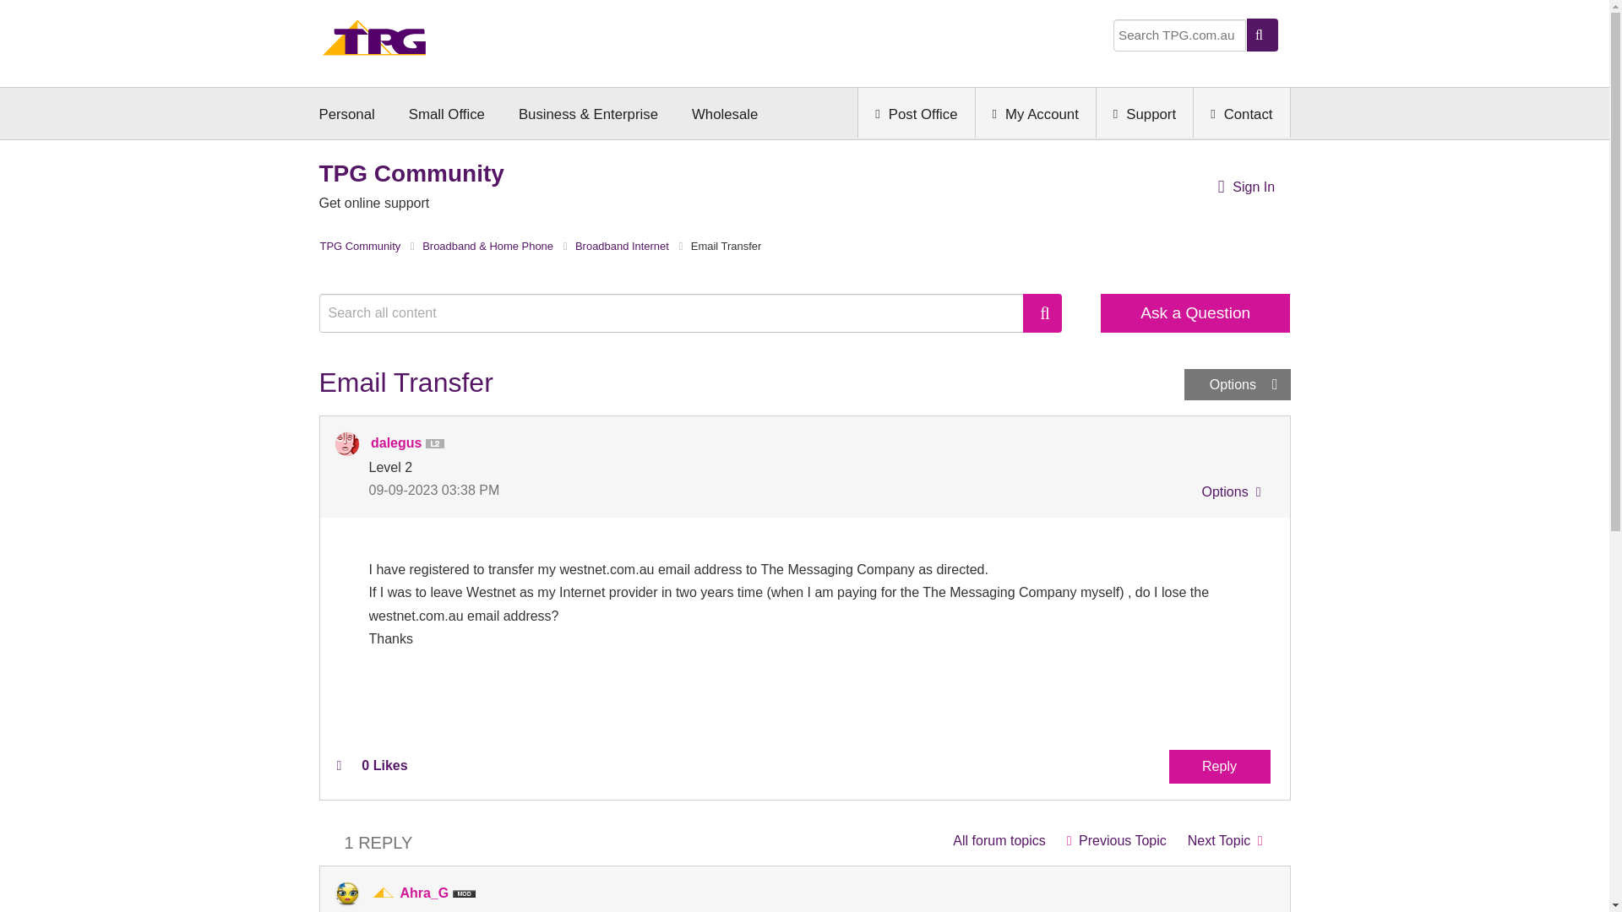  Describe the element at coordinates (586, 490) in the screenshot. I see `Posted on` at that location.